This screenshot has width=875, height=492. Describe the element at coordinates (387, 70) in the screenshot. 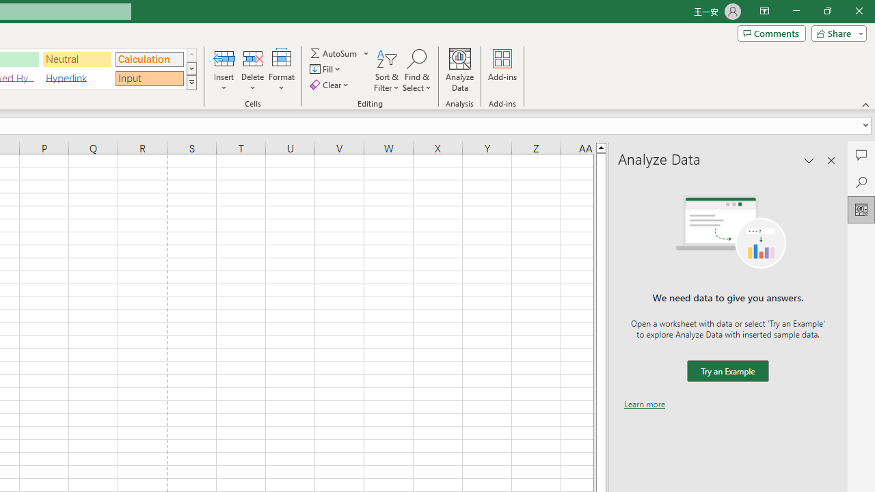

I see `Sort & Filter` at that location.